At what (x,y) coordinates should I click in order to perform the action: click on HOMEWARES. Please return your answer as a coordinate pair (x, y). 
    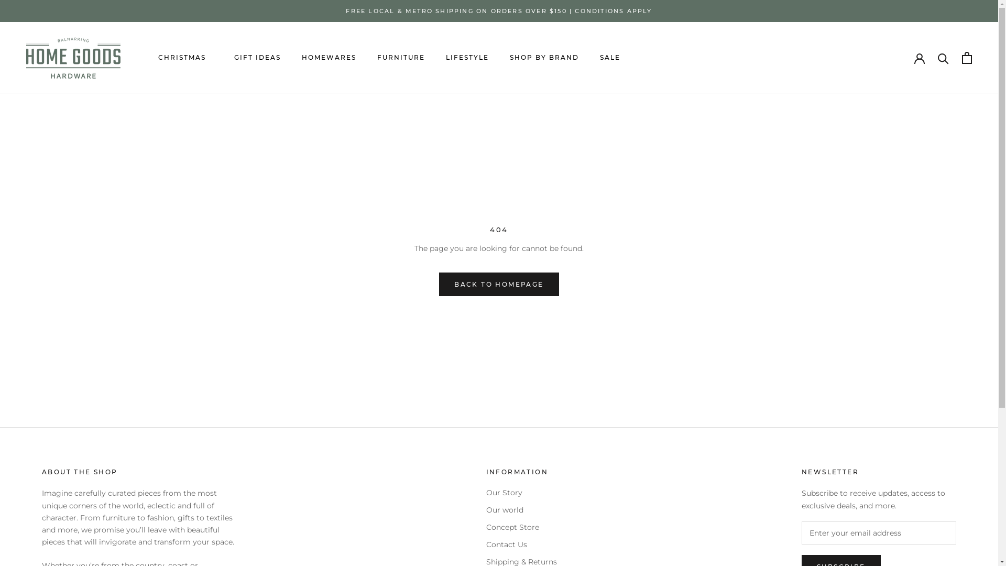
    Looking at the image, I should click on (329, 58).